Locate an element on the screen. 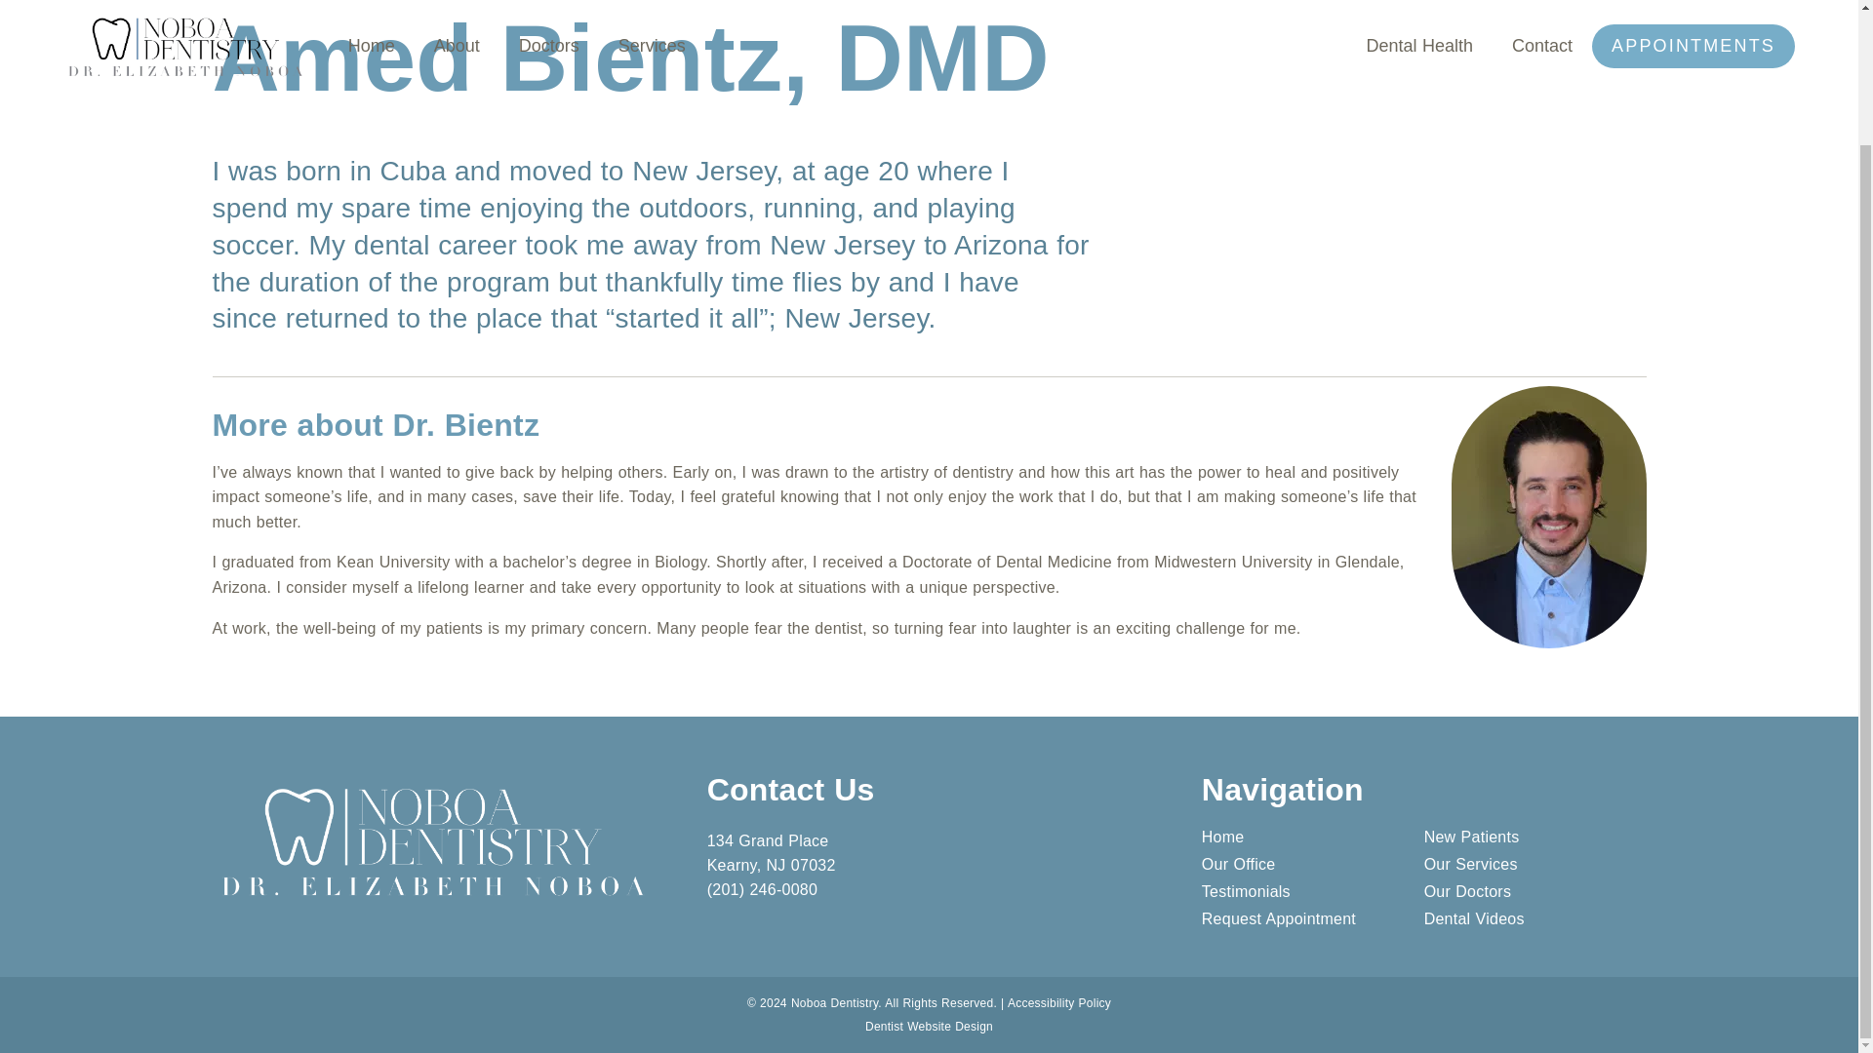  Testimonials is located at coordinates (1313, 892).